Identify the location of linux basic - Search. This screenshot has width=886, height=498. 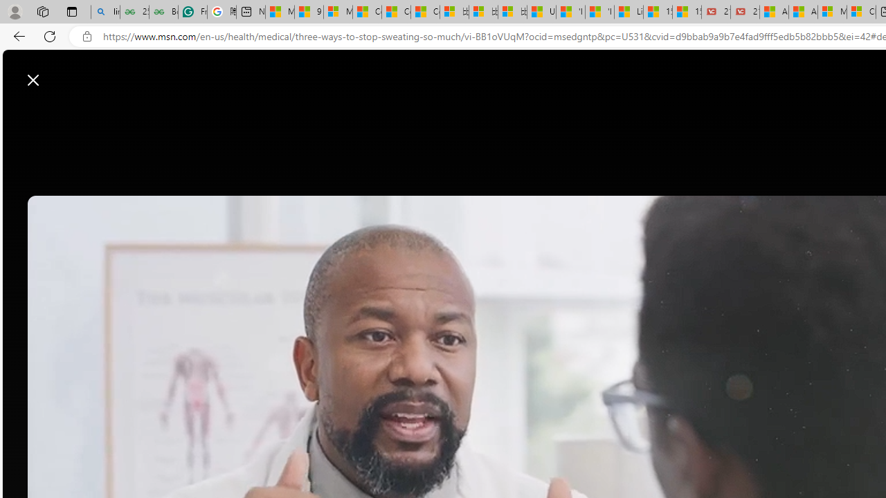
(105, 12).